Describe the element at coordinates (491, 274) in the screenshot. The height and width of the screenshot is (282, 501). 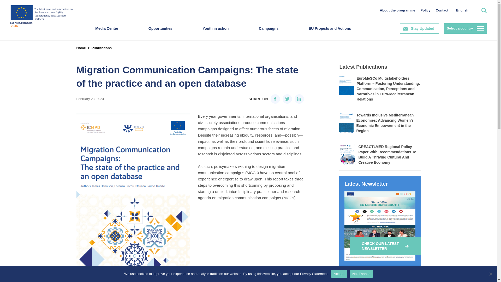
I see `No, Thanks` at that location.